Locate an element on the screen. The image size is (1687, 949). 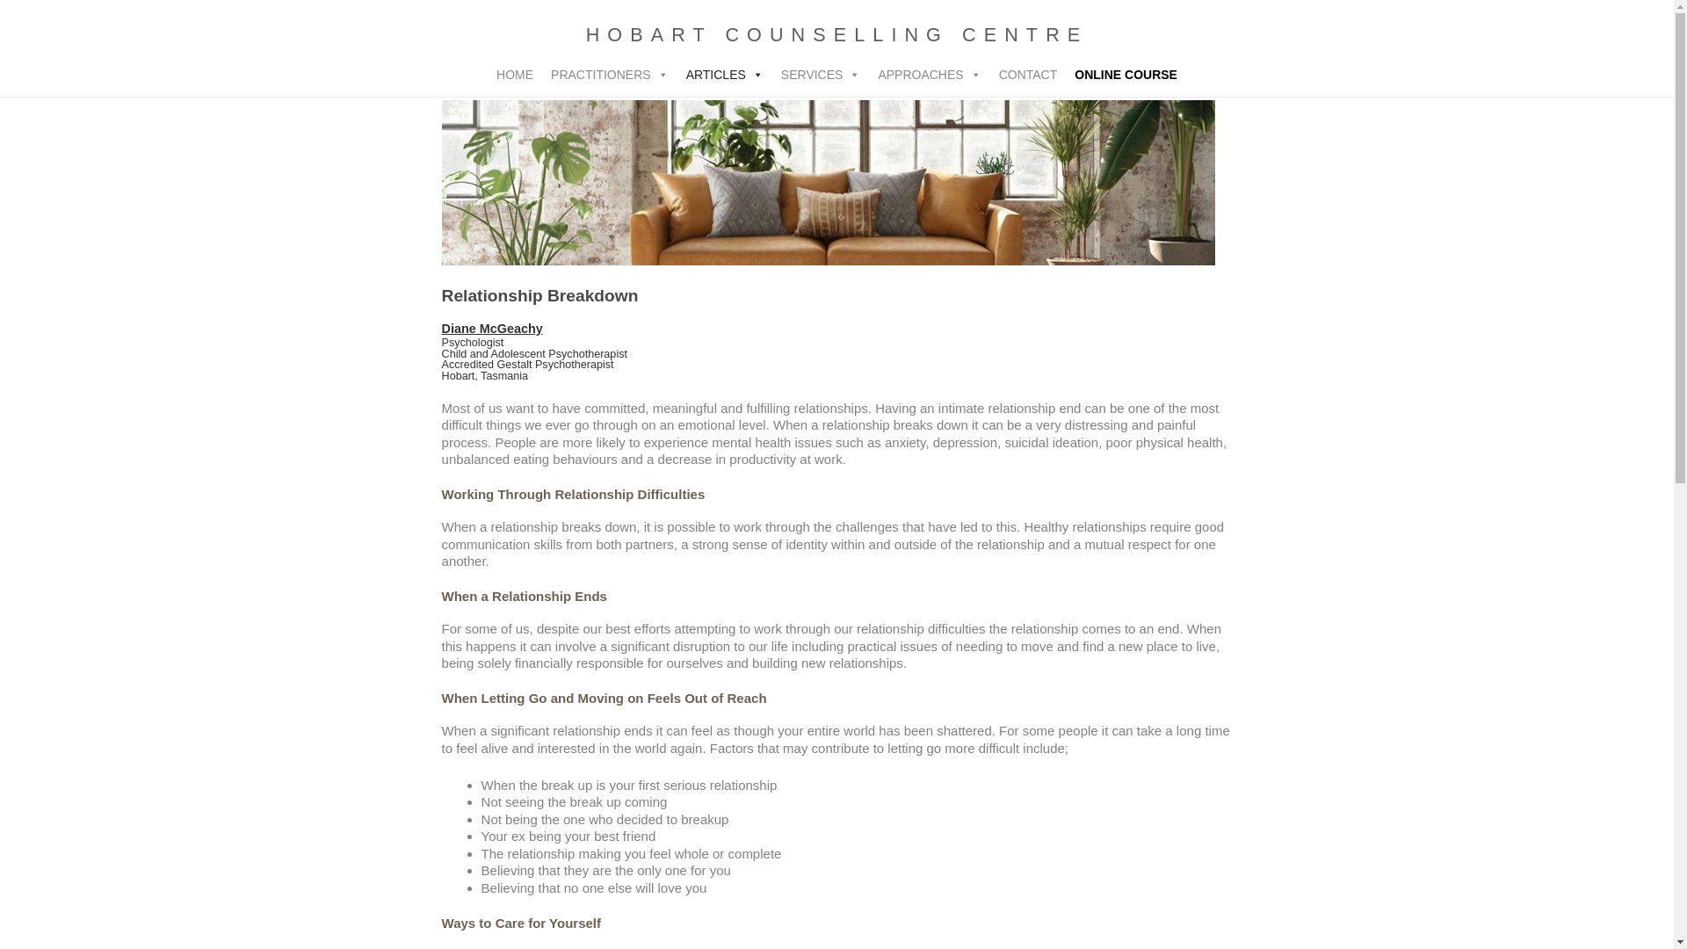
Diane McGeachy is located at coordinates (492, 329).